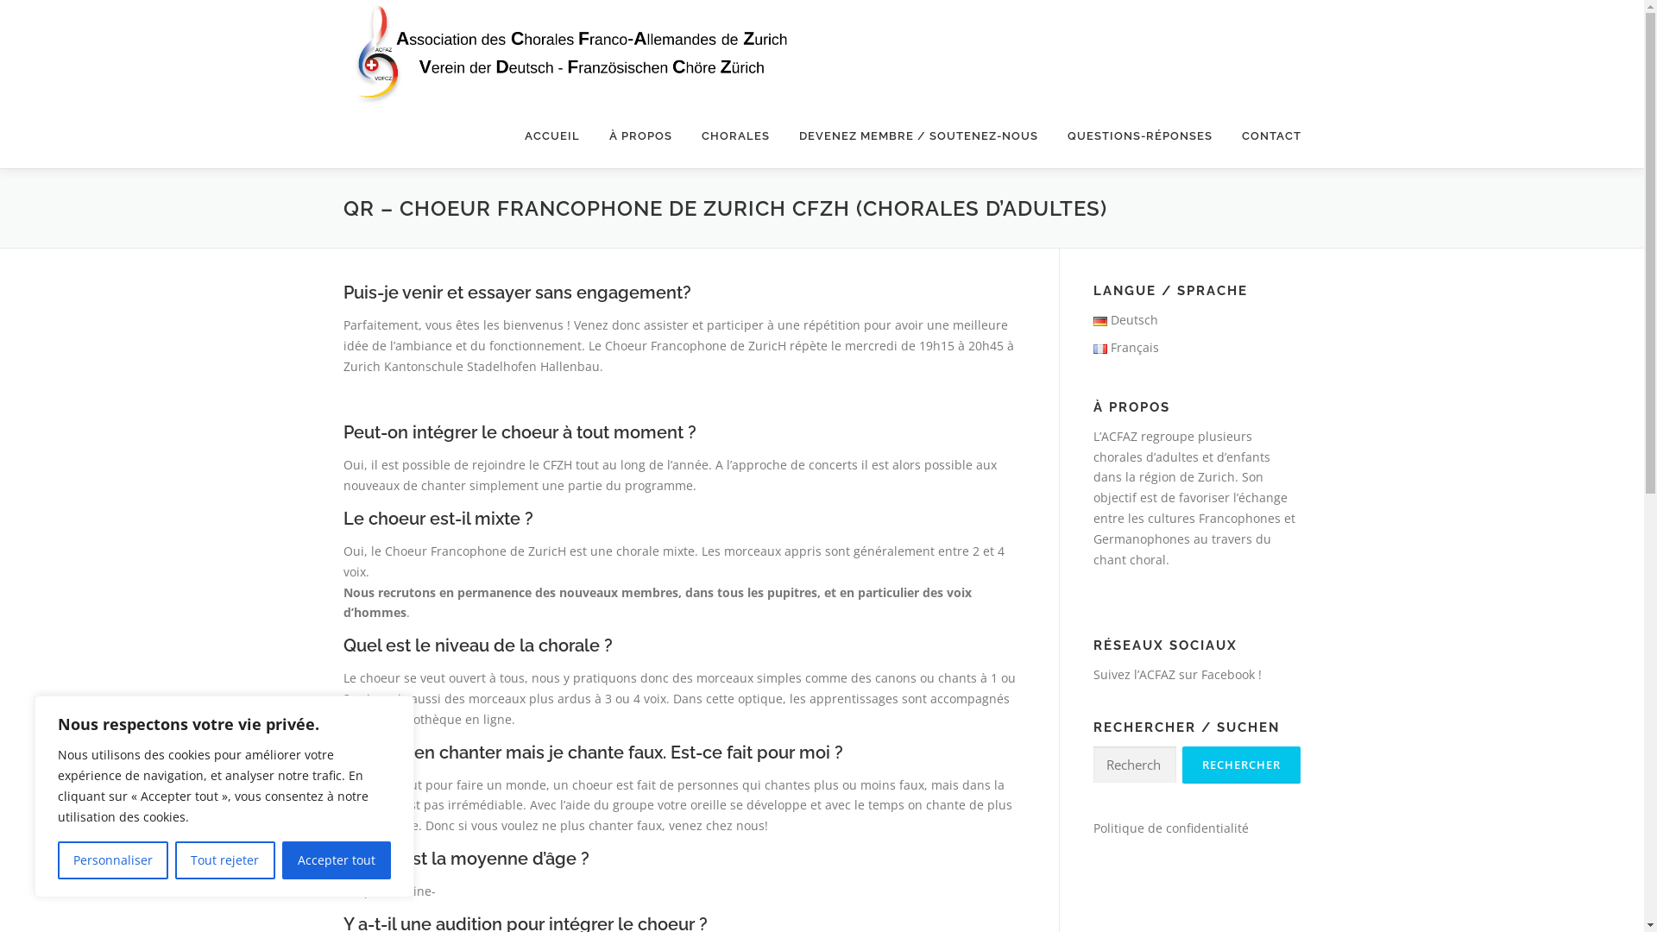 The width and height of the screenshot is (1657, 932). What do you see at coordinates (918, 136) in the screenshot?
I see `DEVENEZ MEMBRE / SOUTENEZ-NOUS` at bounding box center [918, 136].